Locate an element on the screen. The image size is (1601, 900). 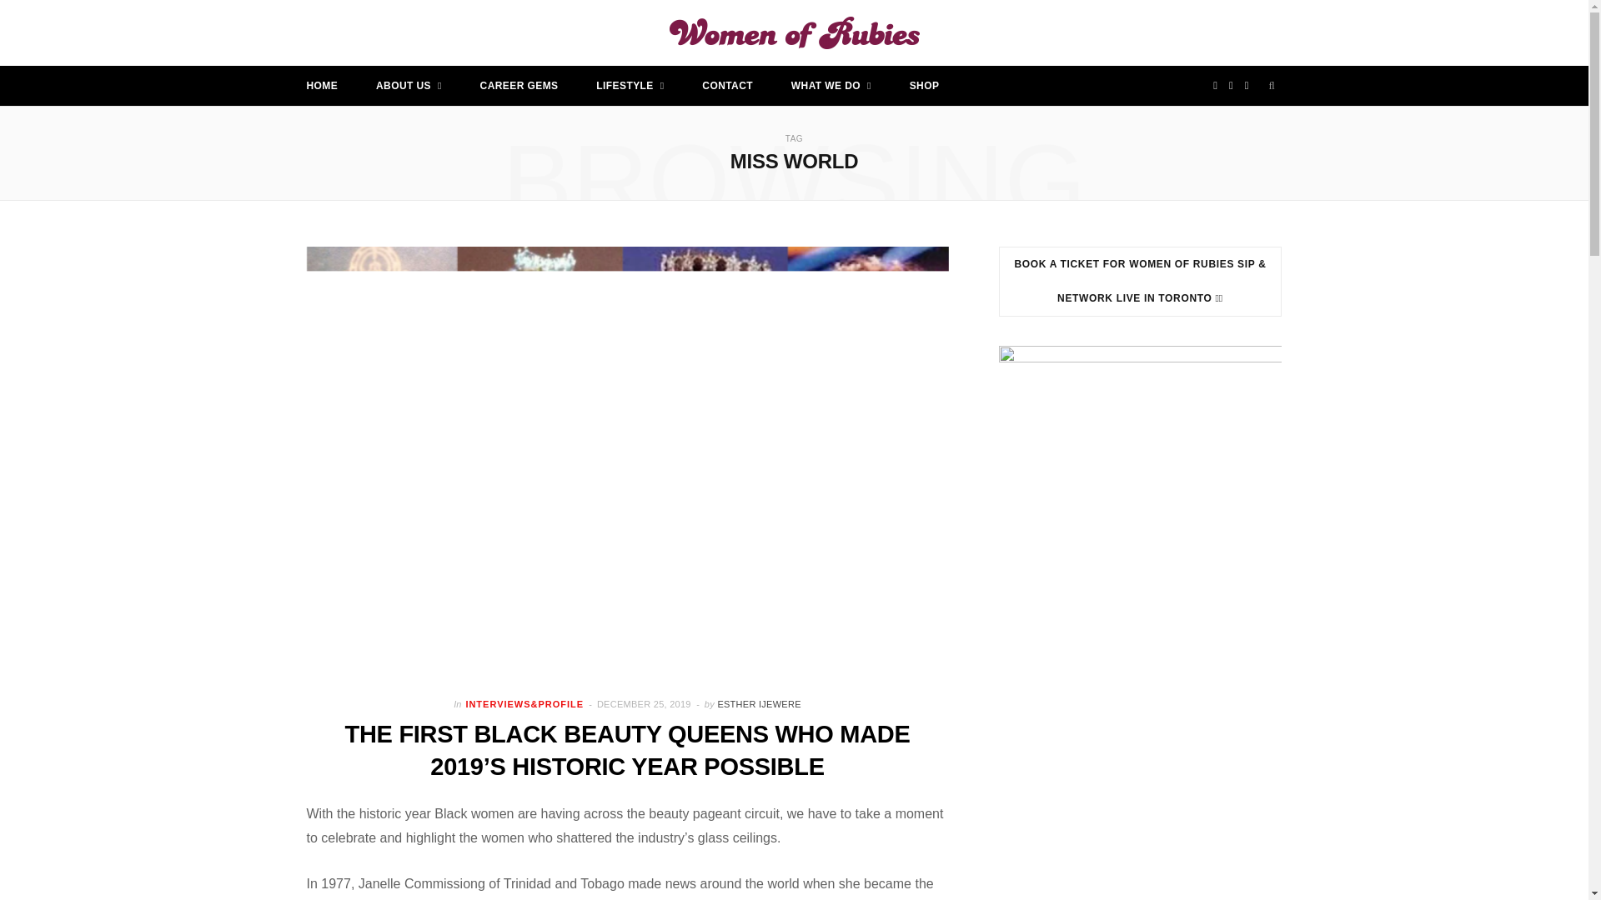
LIFESTYLE is located at coordinates (630, 85).